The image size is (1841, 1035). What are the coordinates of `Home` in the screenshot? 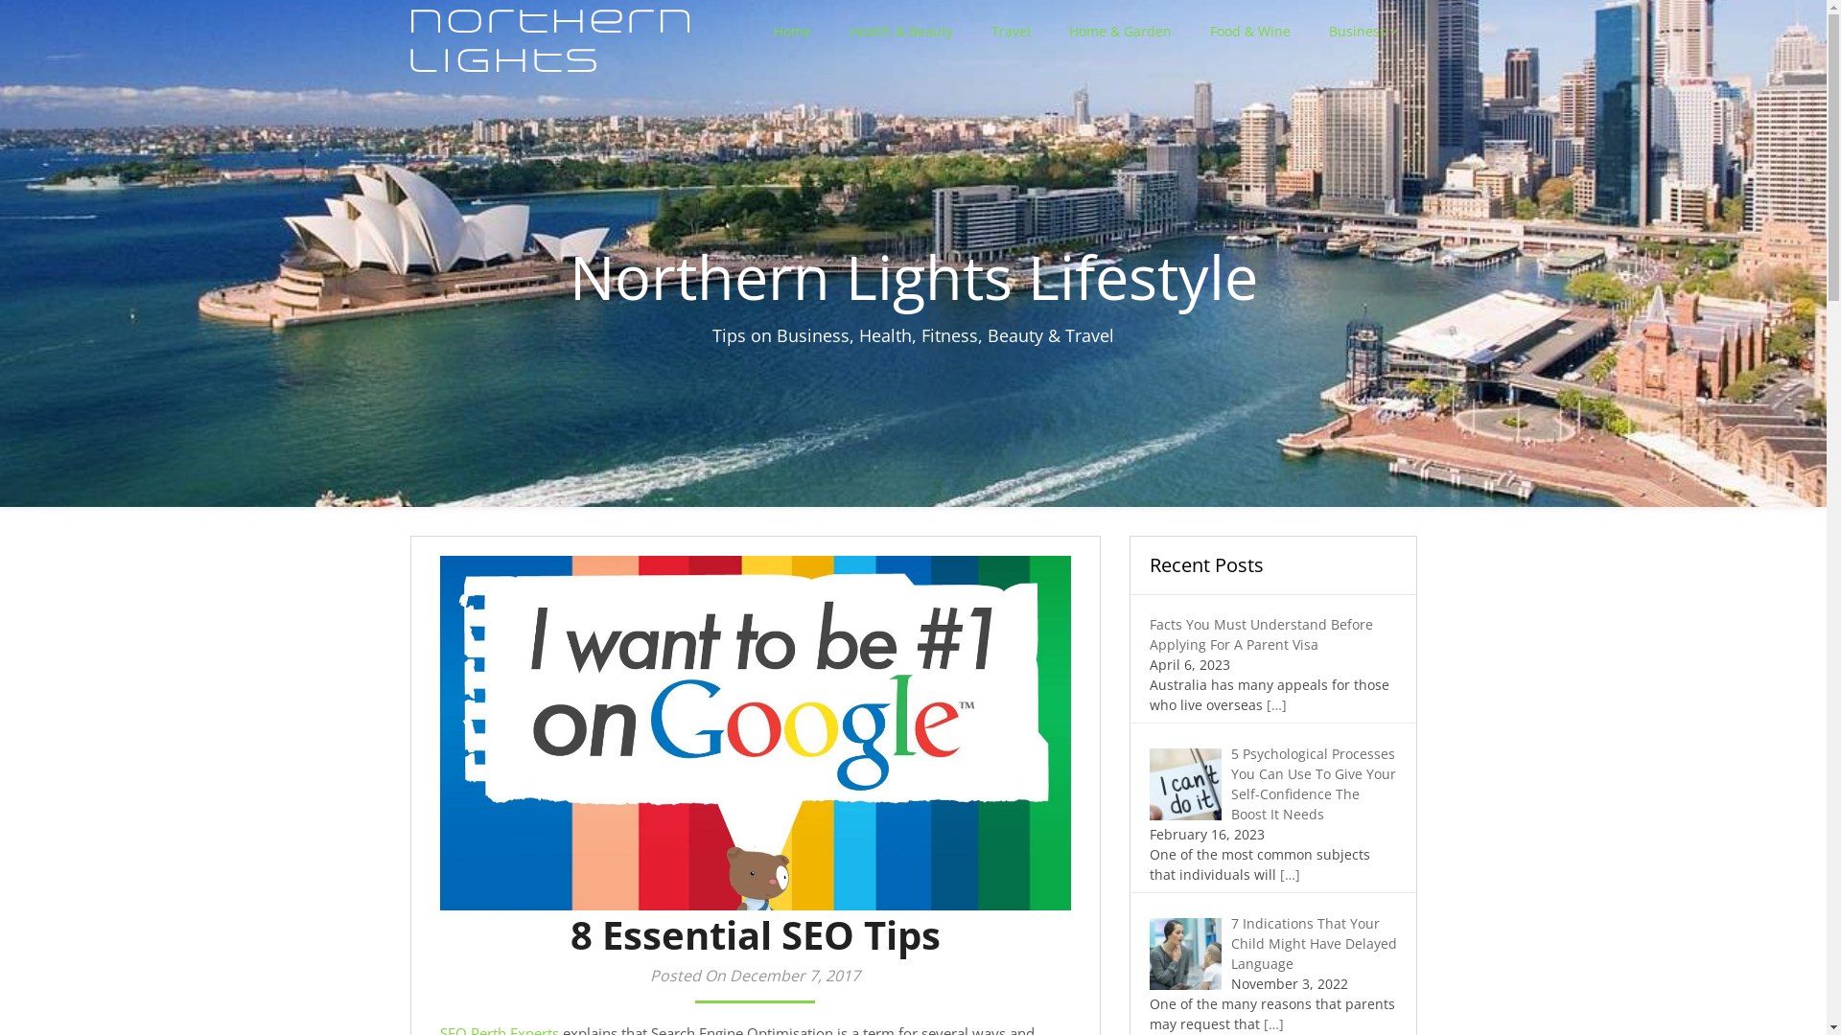 It's located at (792, 31).